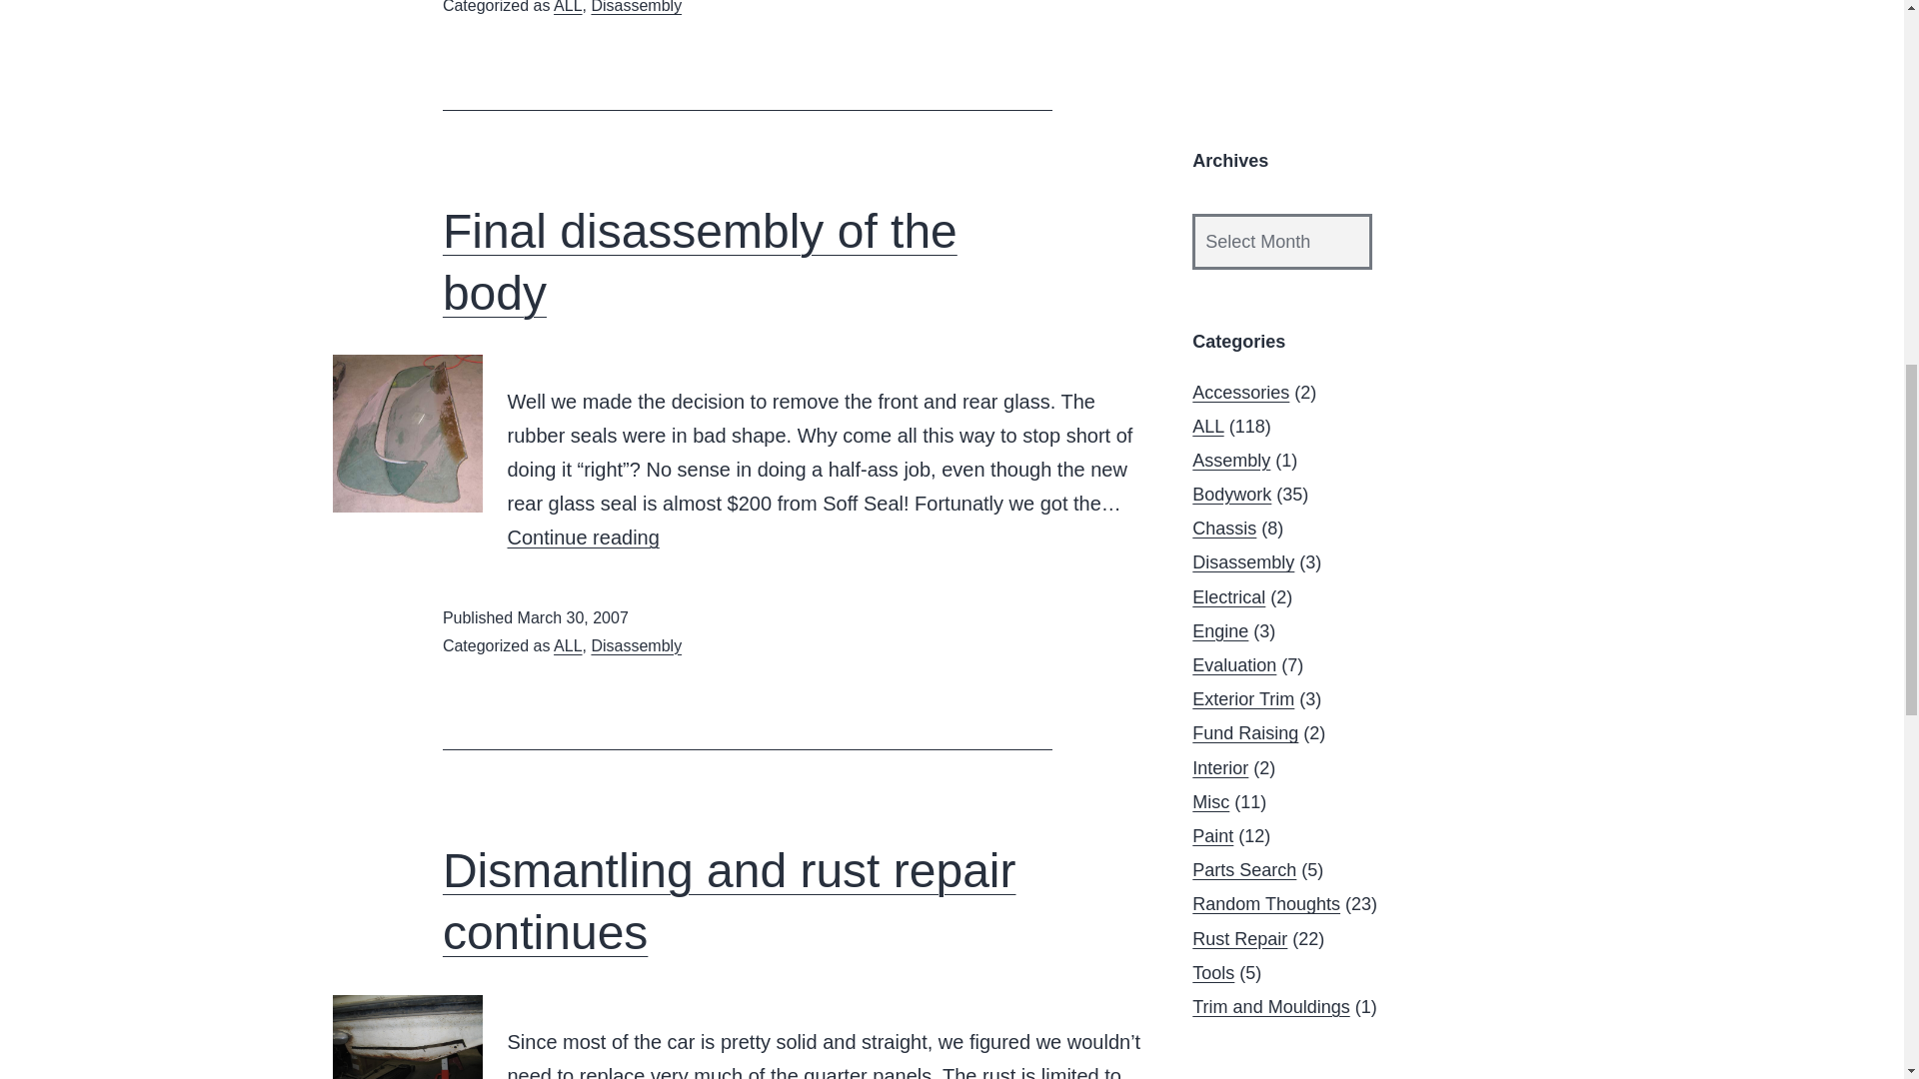  Describe the element at coordinates (700, 262) in the screenshot. I see `Final disassembly of the body` at that location.